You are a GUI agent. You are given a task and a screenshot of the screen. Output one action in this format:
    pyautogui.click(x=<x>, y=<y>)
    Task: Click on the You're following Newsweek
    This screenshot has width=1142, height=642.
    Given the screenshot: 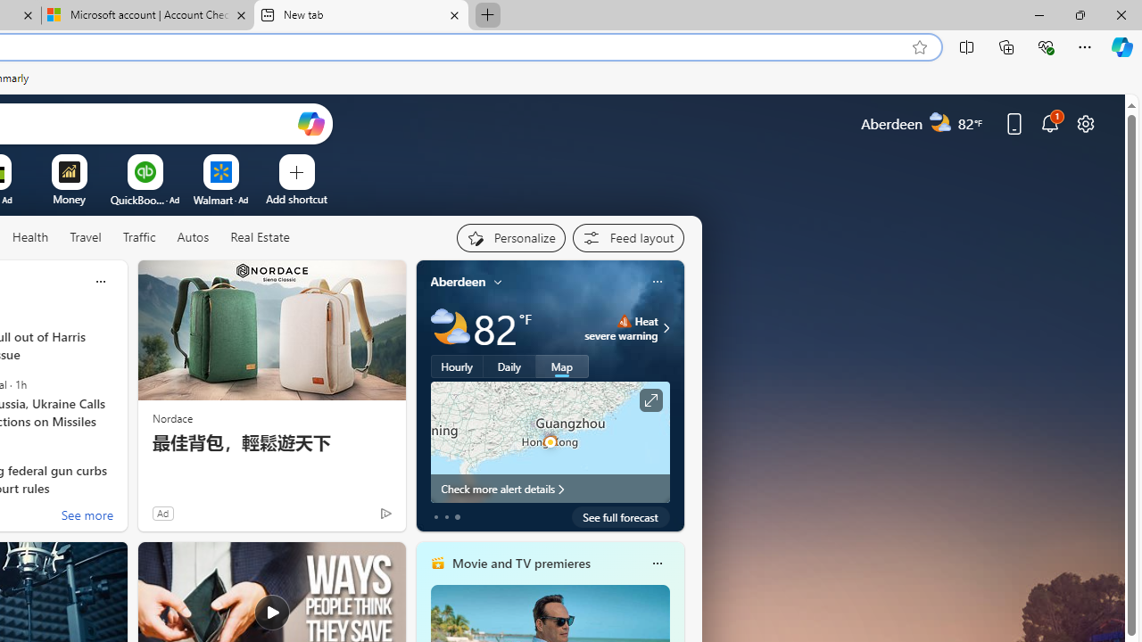 What is the action you would take?
    pyautogui.click(x=348, y=517)
    